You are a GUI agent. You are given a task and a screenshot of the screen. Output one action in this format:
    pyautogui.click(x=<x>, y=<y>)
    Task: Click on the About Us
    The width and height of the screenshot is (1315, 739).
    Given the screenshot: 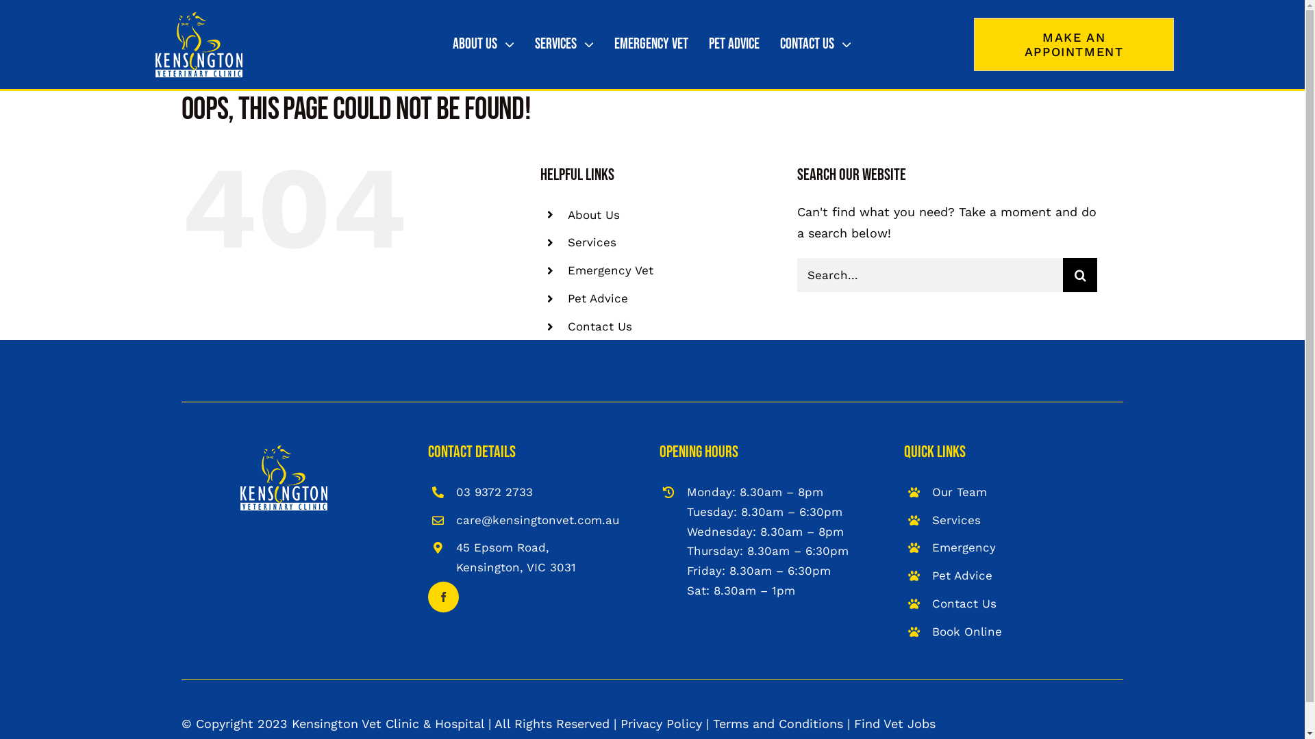 What is the action you would take?
    pyautogui.click(x=594, y=215)
    